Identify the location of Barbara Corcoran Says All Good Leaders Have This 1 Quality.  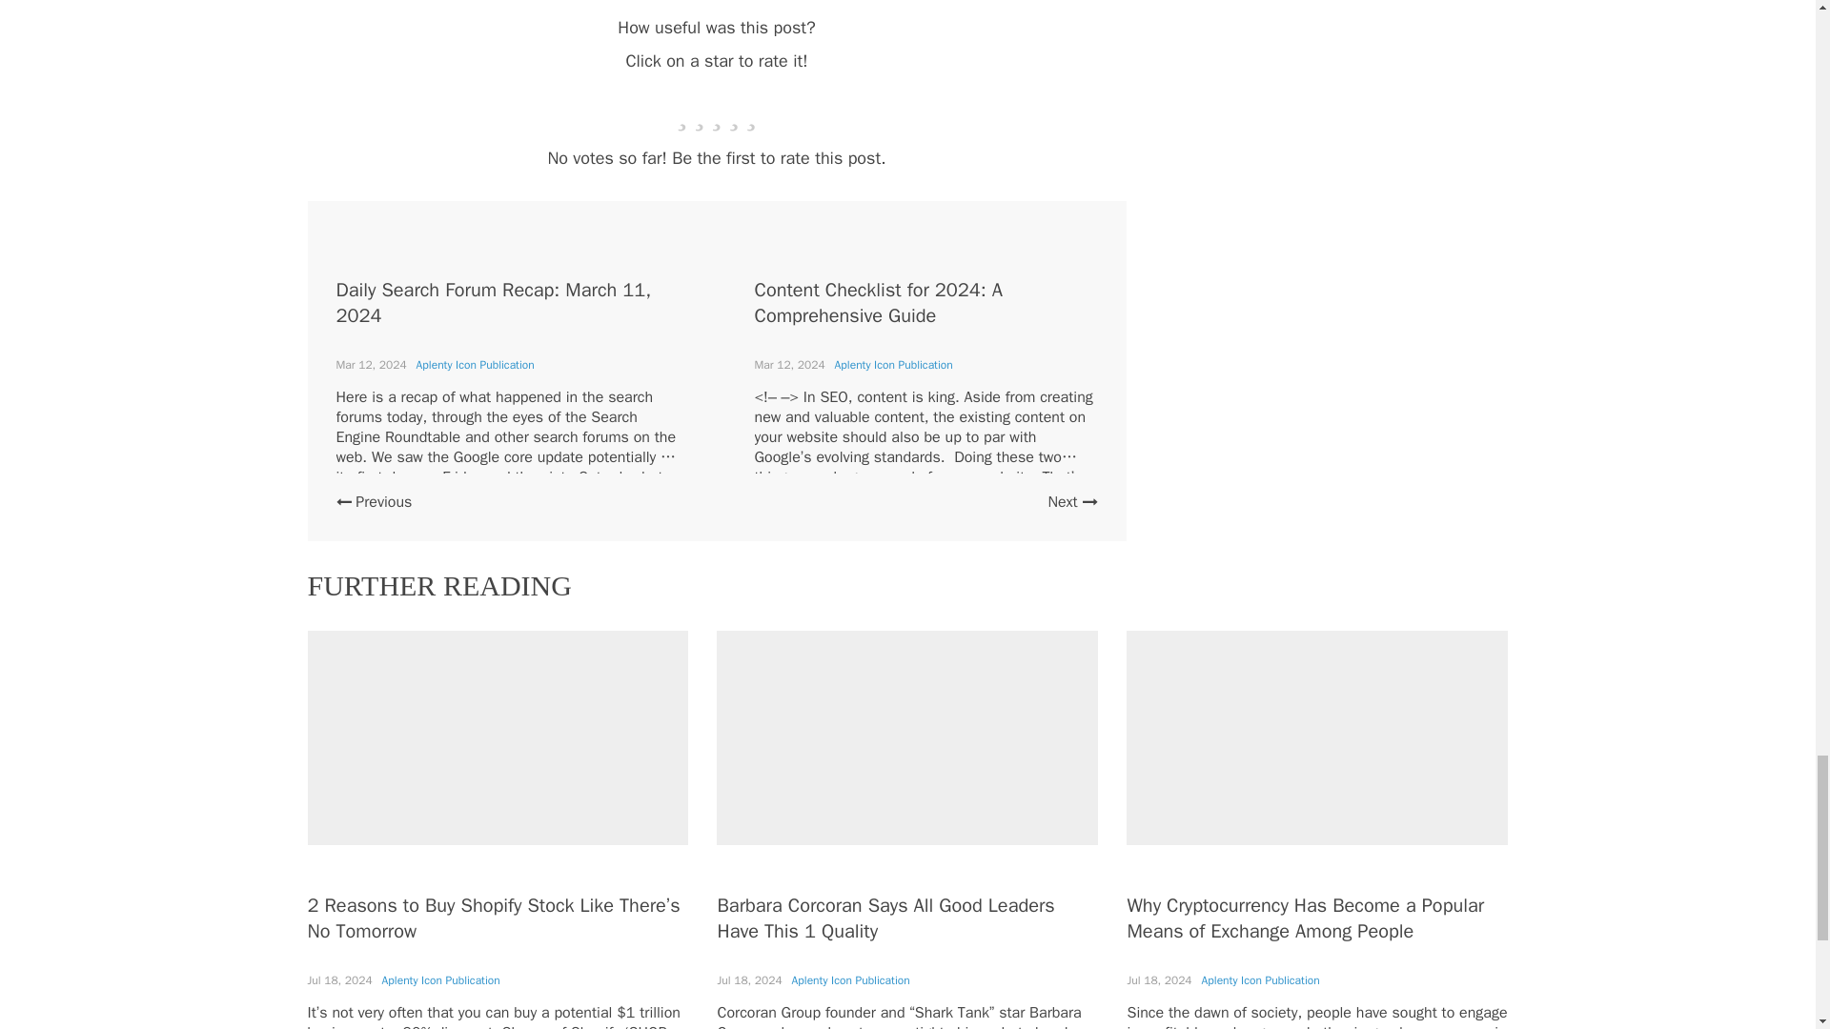
(884, 918).